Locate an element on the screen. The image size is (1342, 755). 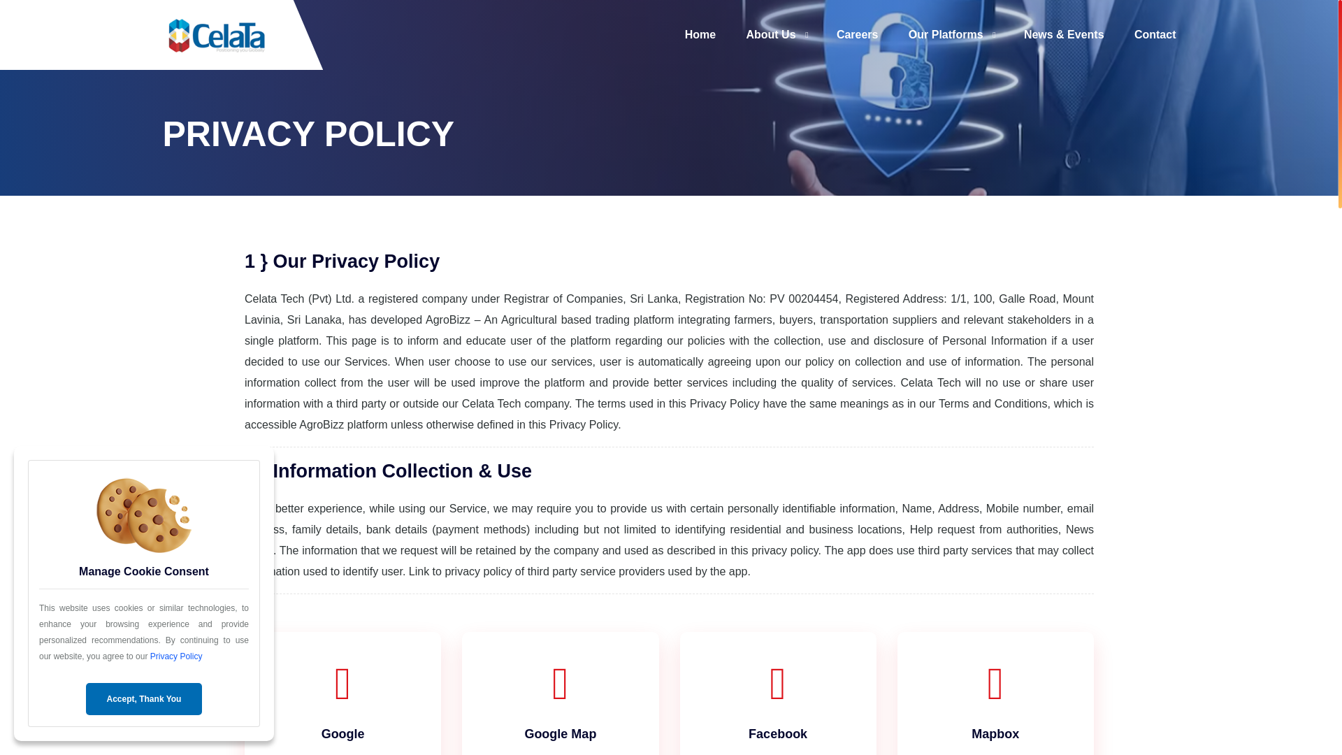
Contact is located at coordinates (1155, 35).